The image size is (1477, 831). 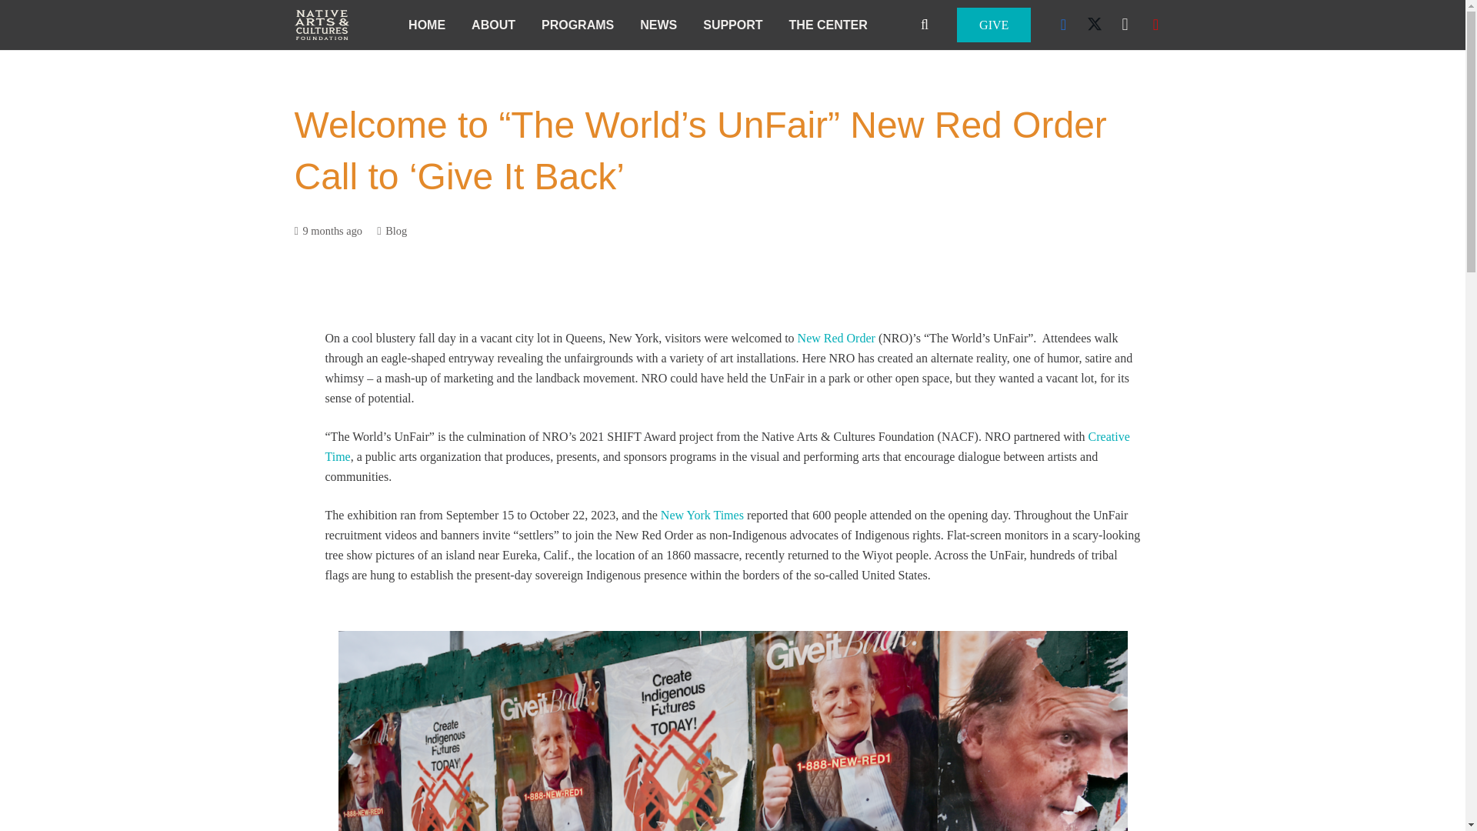 What do you see at coordinates (1155, 24) in the screenshot?
I see `YouTube` at bounding box center [1155, 24].